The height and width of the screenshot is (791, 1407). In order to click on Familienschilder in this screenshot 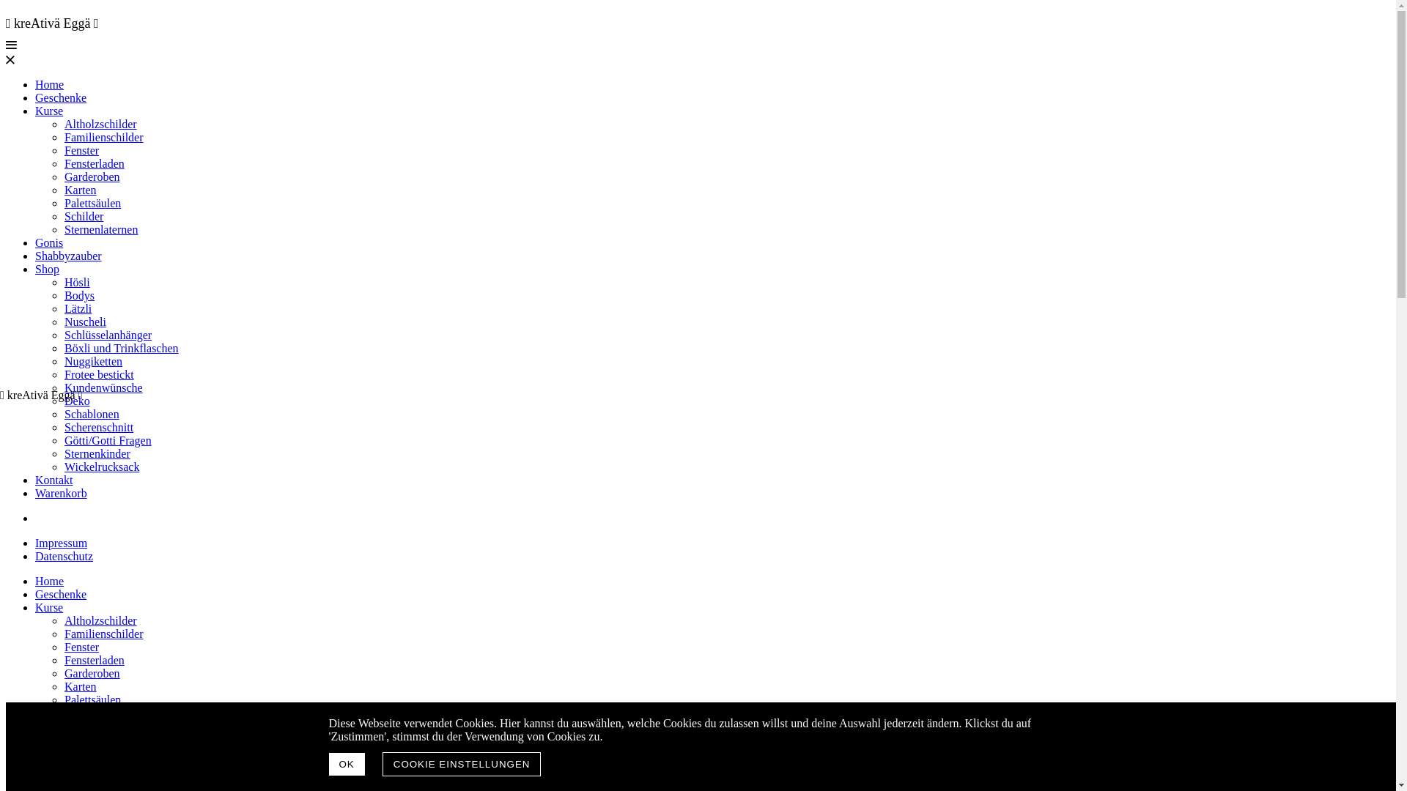, I will do `click(104, 138)`.